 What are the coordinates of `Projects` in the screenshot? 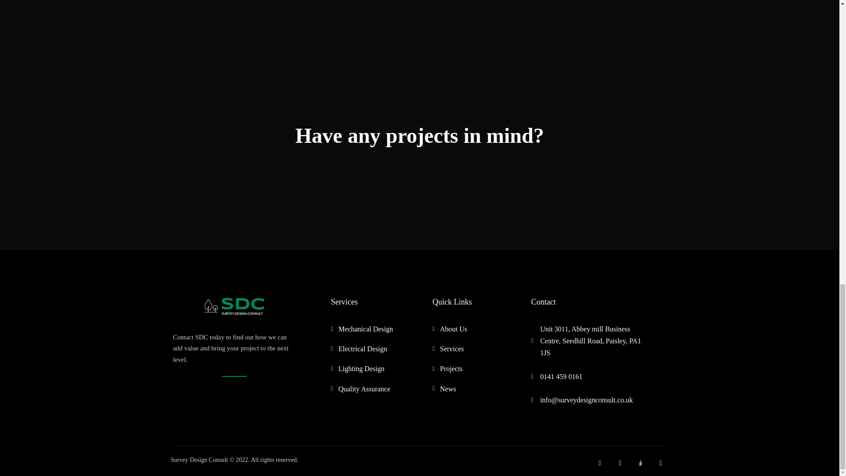 It's located at (468, 368).